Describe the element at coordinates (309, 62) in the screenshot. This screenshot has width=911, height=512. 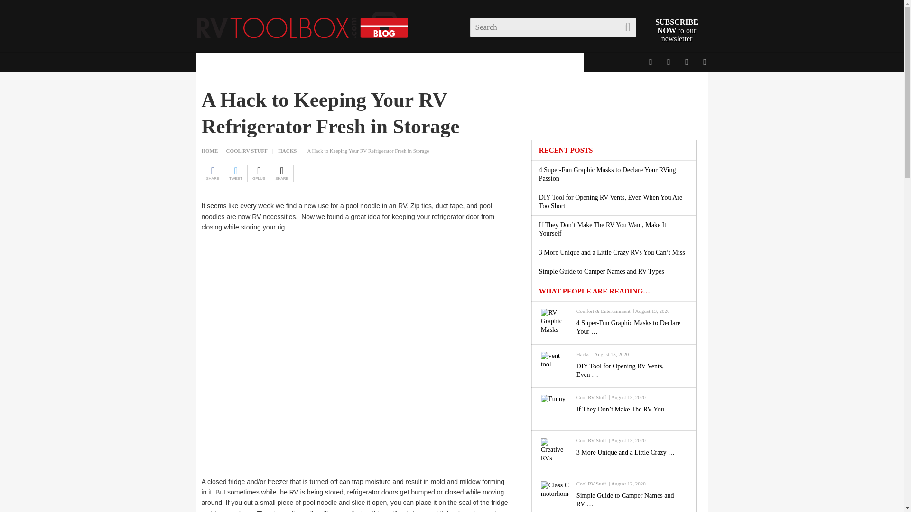
I see `COOL RV STUFF` at that location.